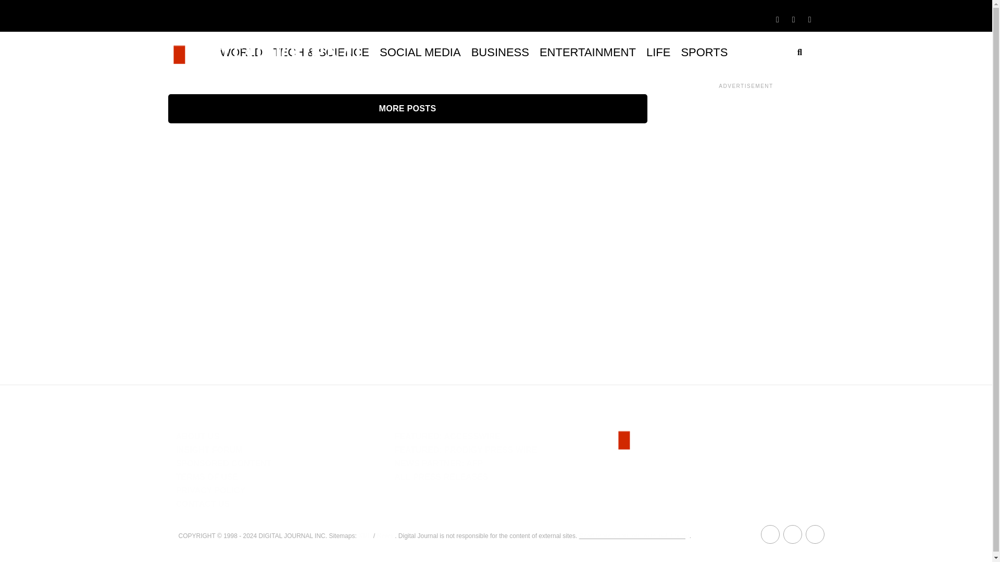 The width and height of the screenshot is (1000, 562). What do you see at coordinates (241, 52) in the screenshot?
I see `WORLD` at bounding box center [241, 52].